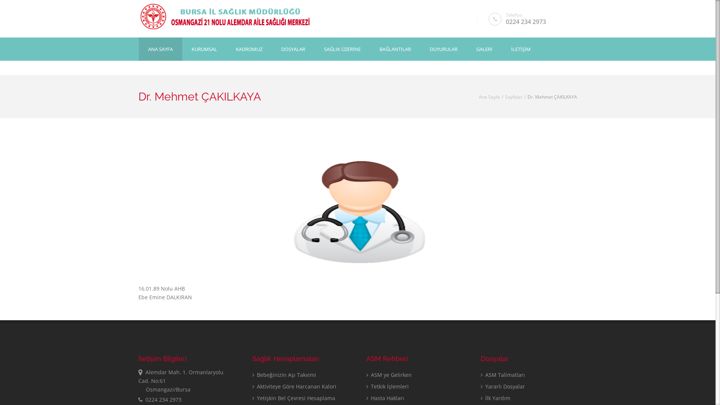 The width and height of the screenshot is (720, 405). Describe the element at coordinates (514, 97) in the screenshot. I see `Sayfalar` at that location.